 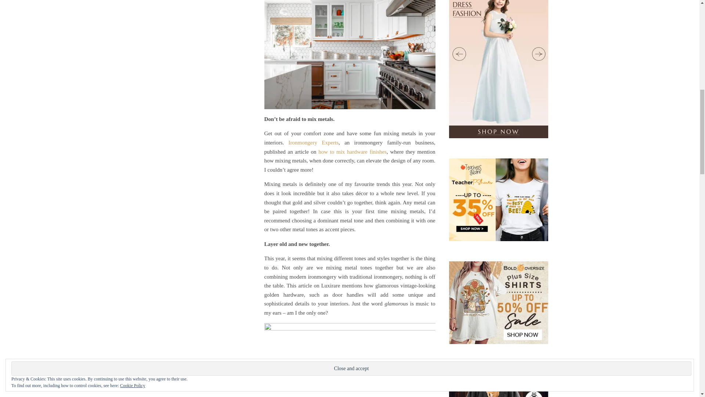 I want to click on teacher shirt, so click(x=498, y=199).